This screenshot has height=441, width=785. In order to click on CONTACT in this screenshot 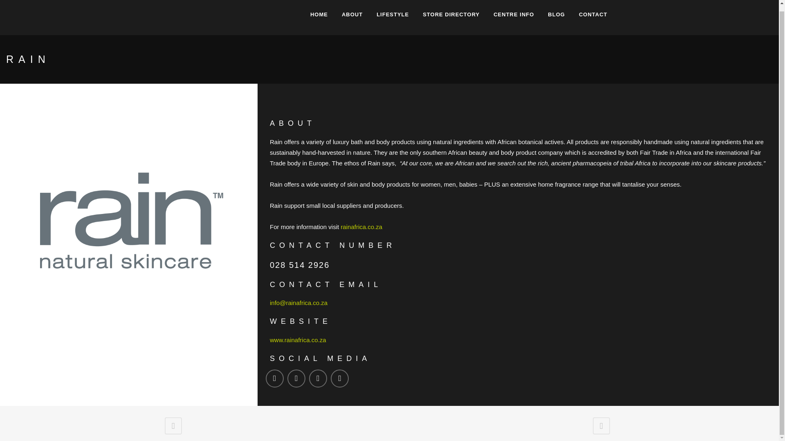, I will do `click(593, 18)`.